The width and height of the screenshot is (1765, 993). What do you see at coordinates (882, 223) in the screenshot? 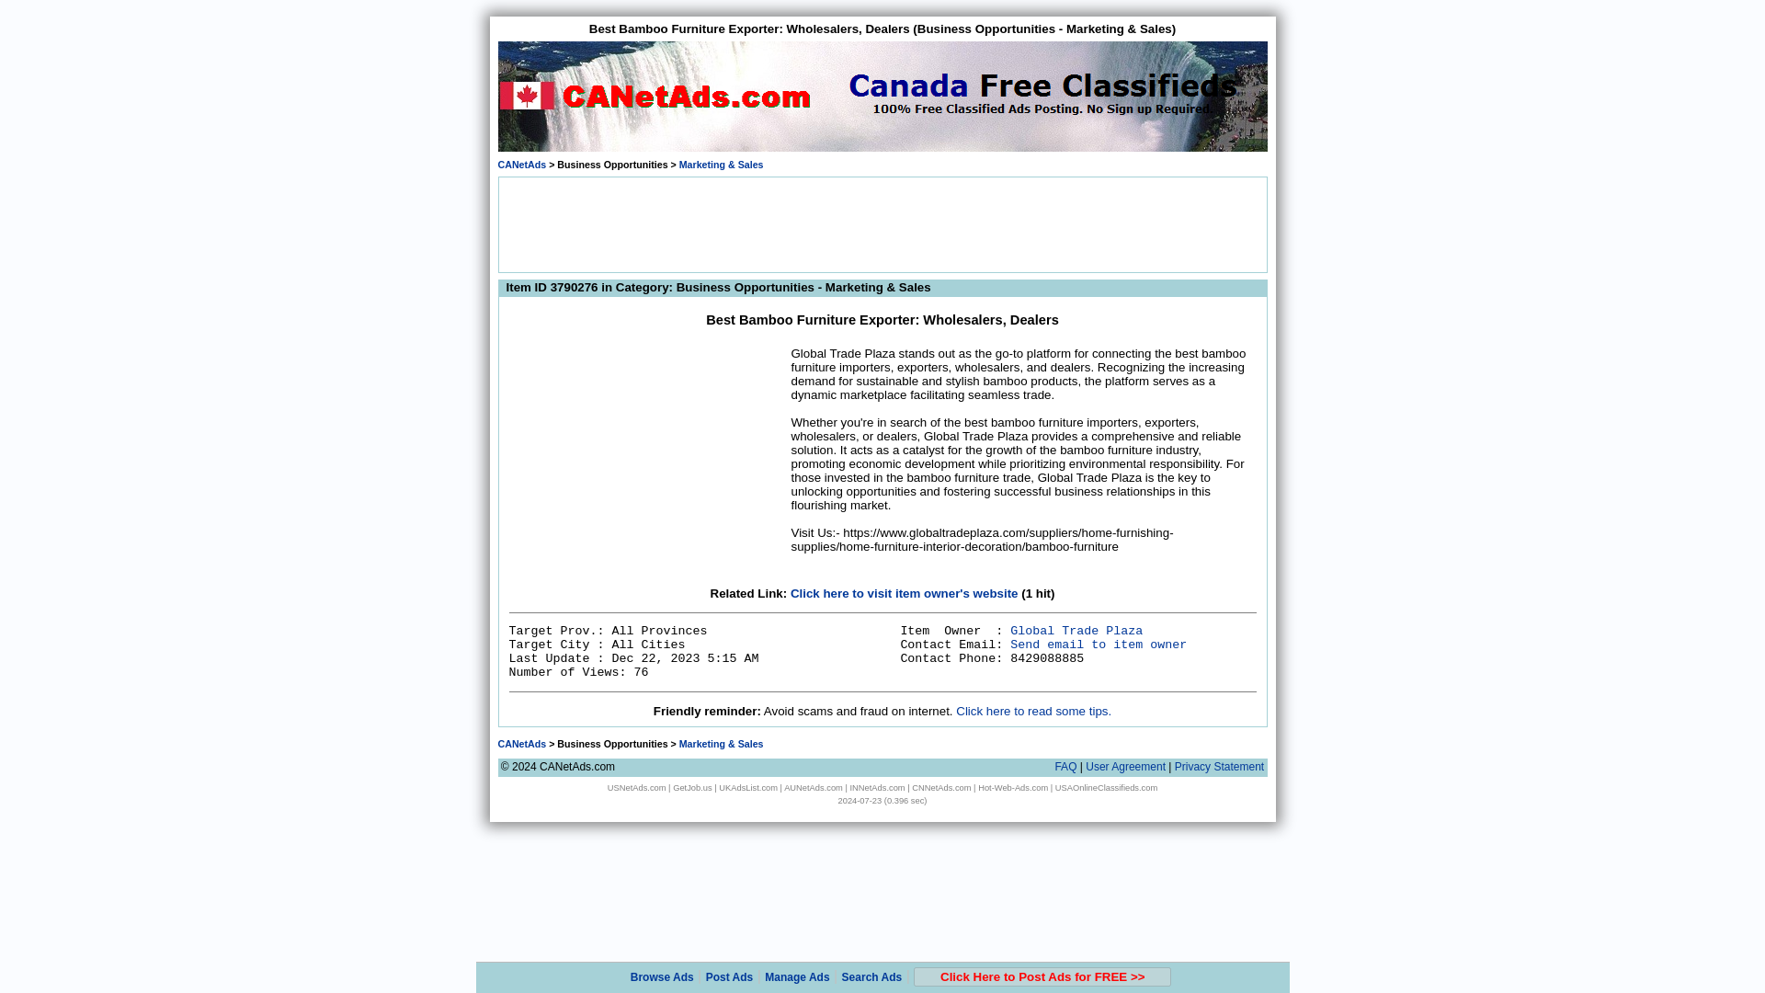
I see `Advertisement` at bounding box center [882, 223].